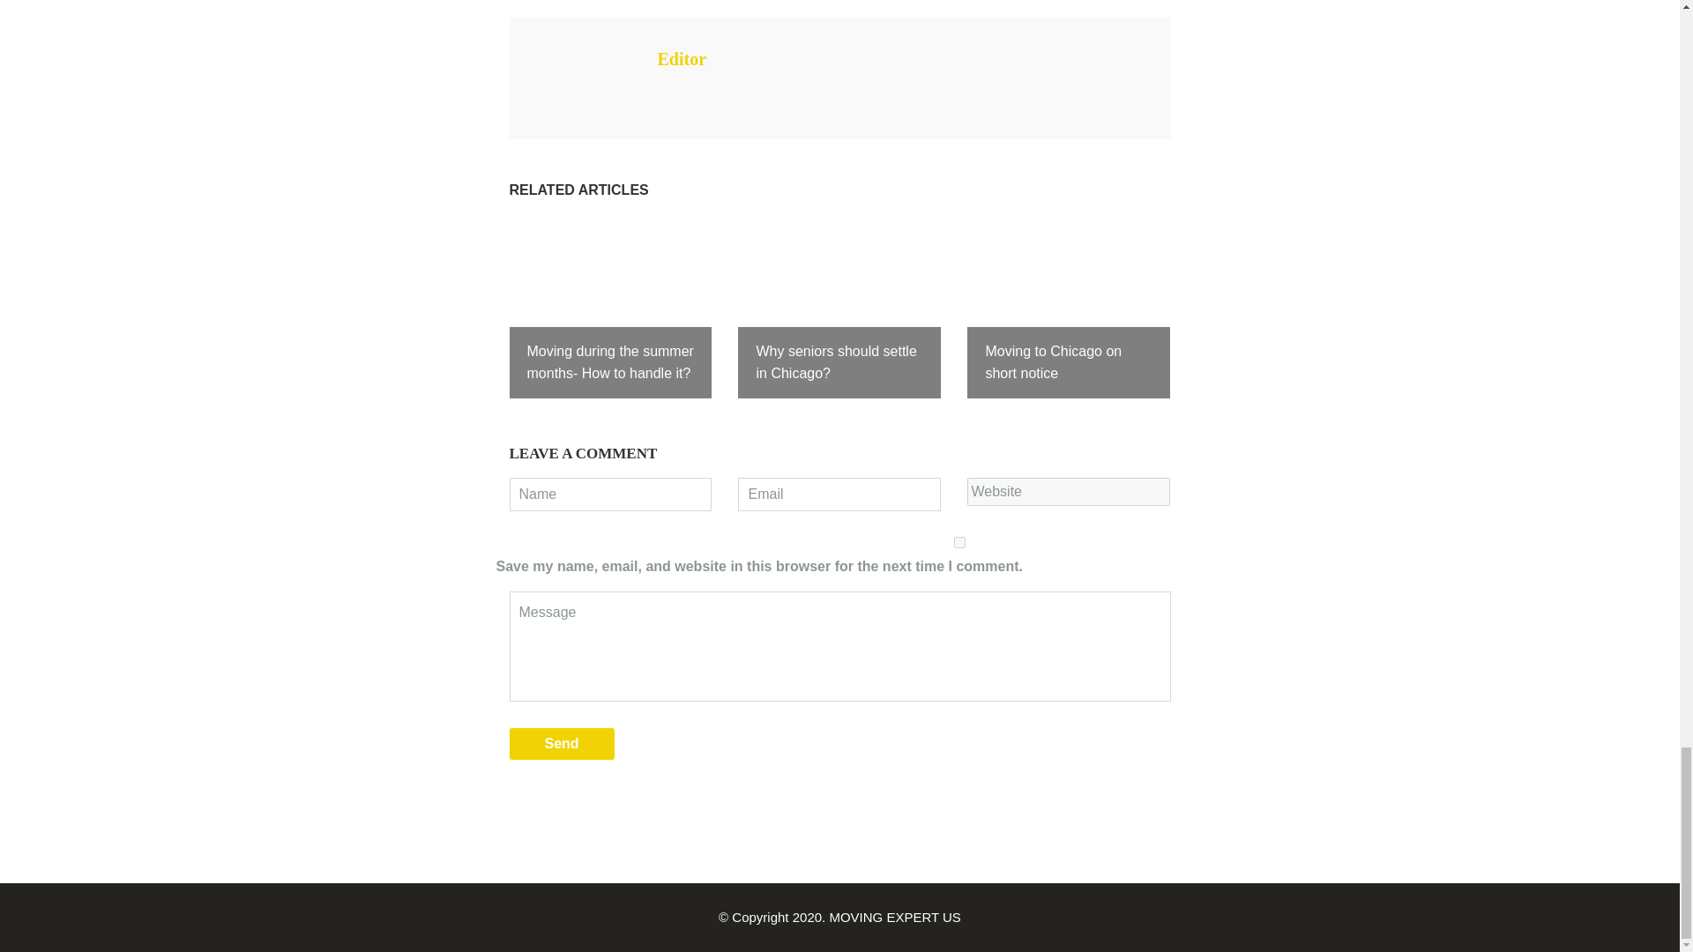  Describe the element at coordinates (610, 309) in the screenshot. I see `Moving during the summer months- How to handle it?` at that location.